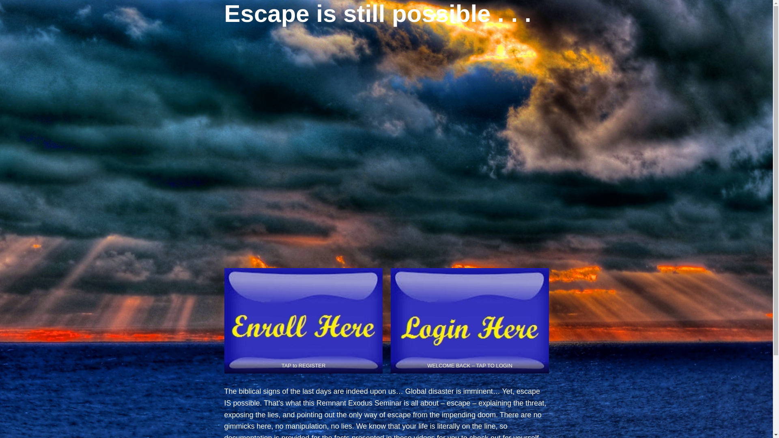  Describe the element at coordinates (469, 320) in the screenshot. I see `login-here1` at that location.